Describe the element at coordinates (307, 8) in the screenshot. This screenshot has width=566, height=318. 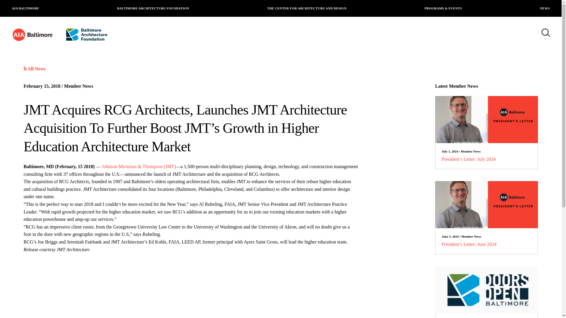
I see `THE CENTER FOR ARCHITECTURE AND DESIGN` at that location.